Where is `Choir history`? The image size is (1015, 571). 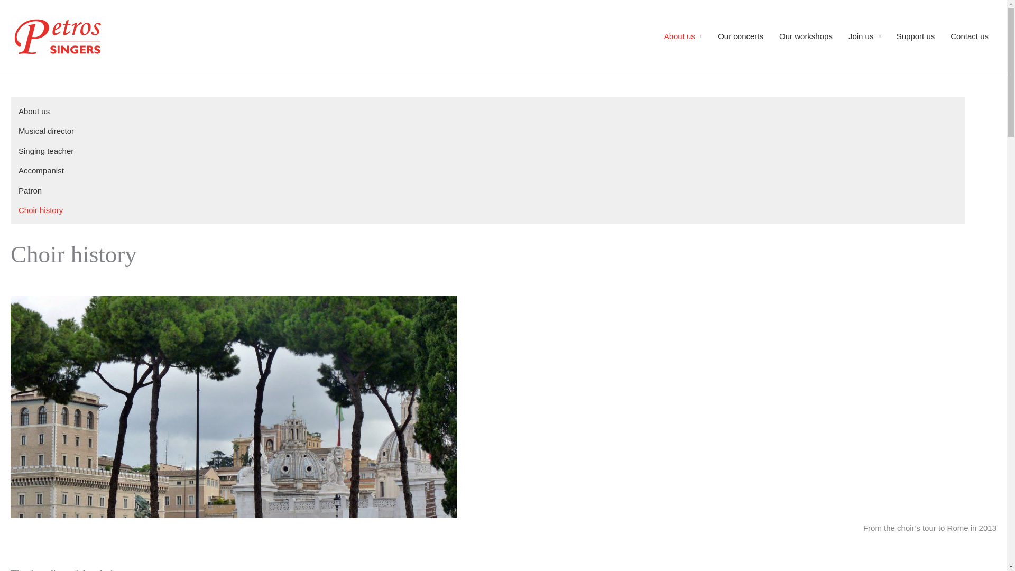 Choir history is located at coordinates (40, 210).